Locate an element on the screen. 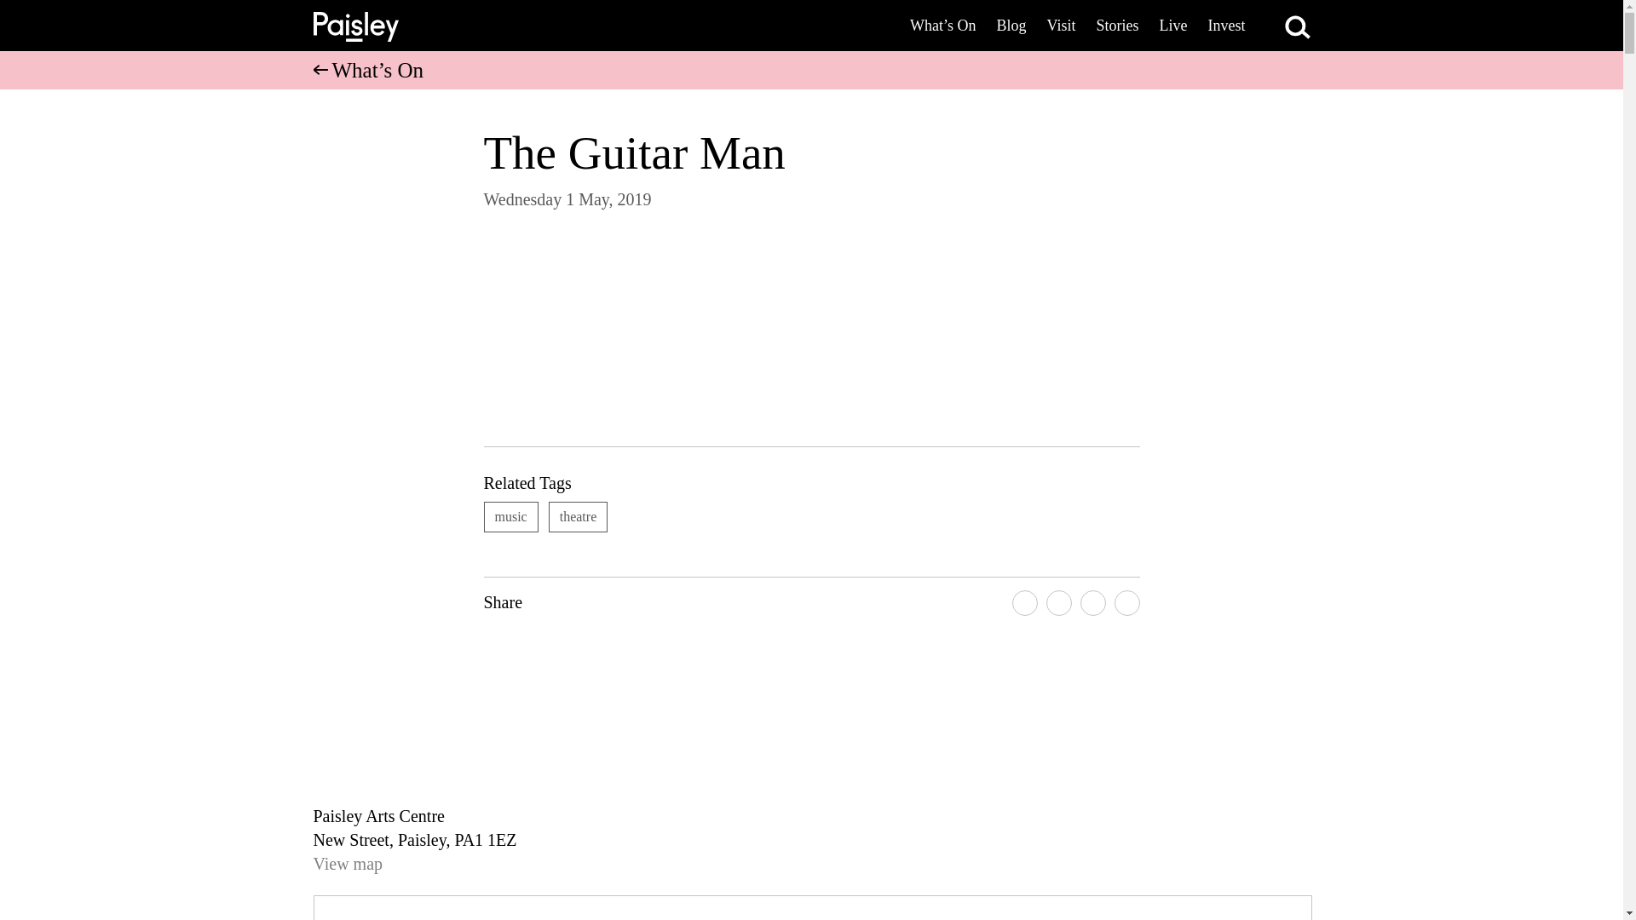  Visit is located at coordinates (1062, 26).